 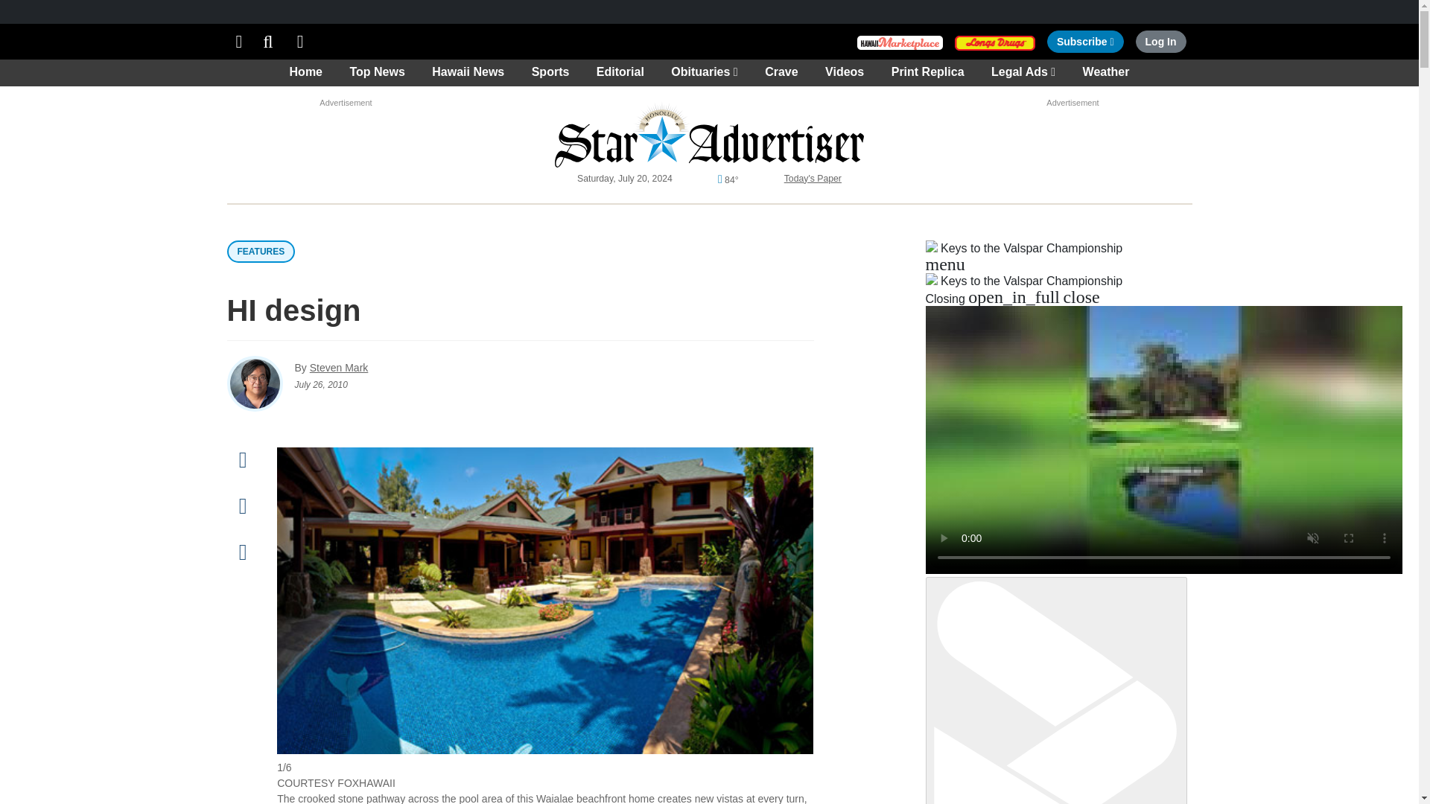 What do you see at coordinates (346, 125) in the screenshot?
I see `Log In` at bounding box center [346, 125].